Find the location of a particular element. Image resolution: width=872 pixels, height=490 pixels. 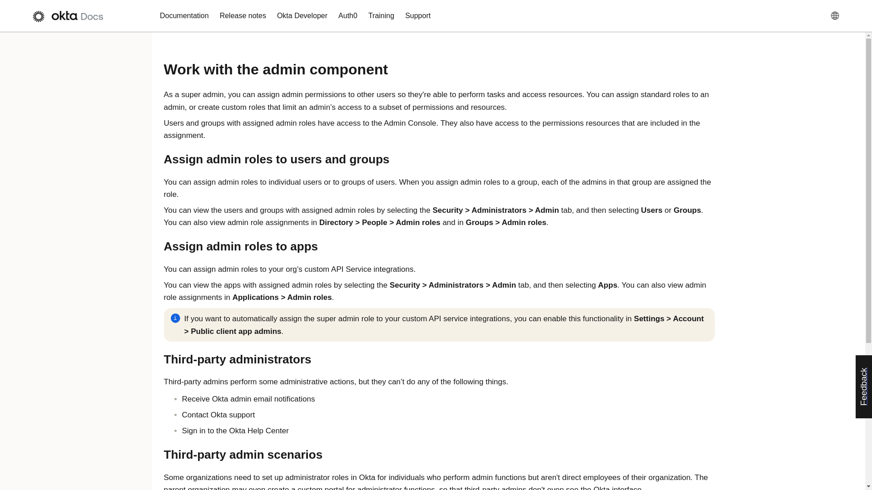

Okta Docs is located at coordinates (72, 16).